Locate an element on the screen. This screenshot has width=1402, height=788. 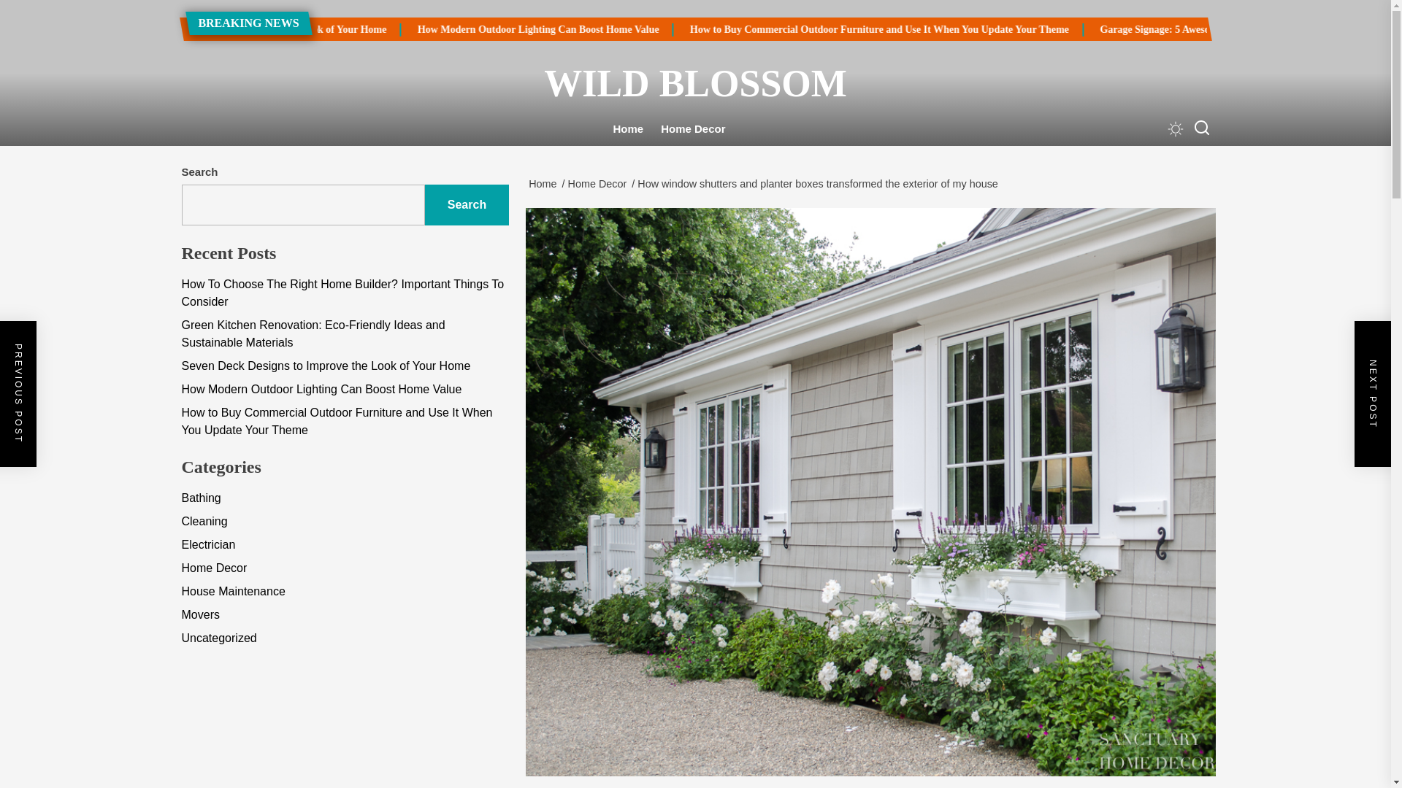
Home Decor is located at coordinates (692, 129).